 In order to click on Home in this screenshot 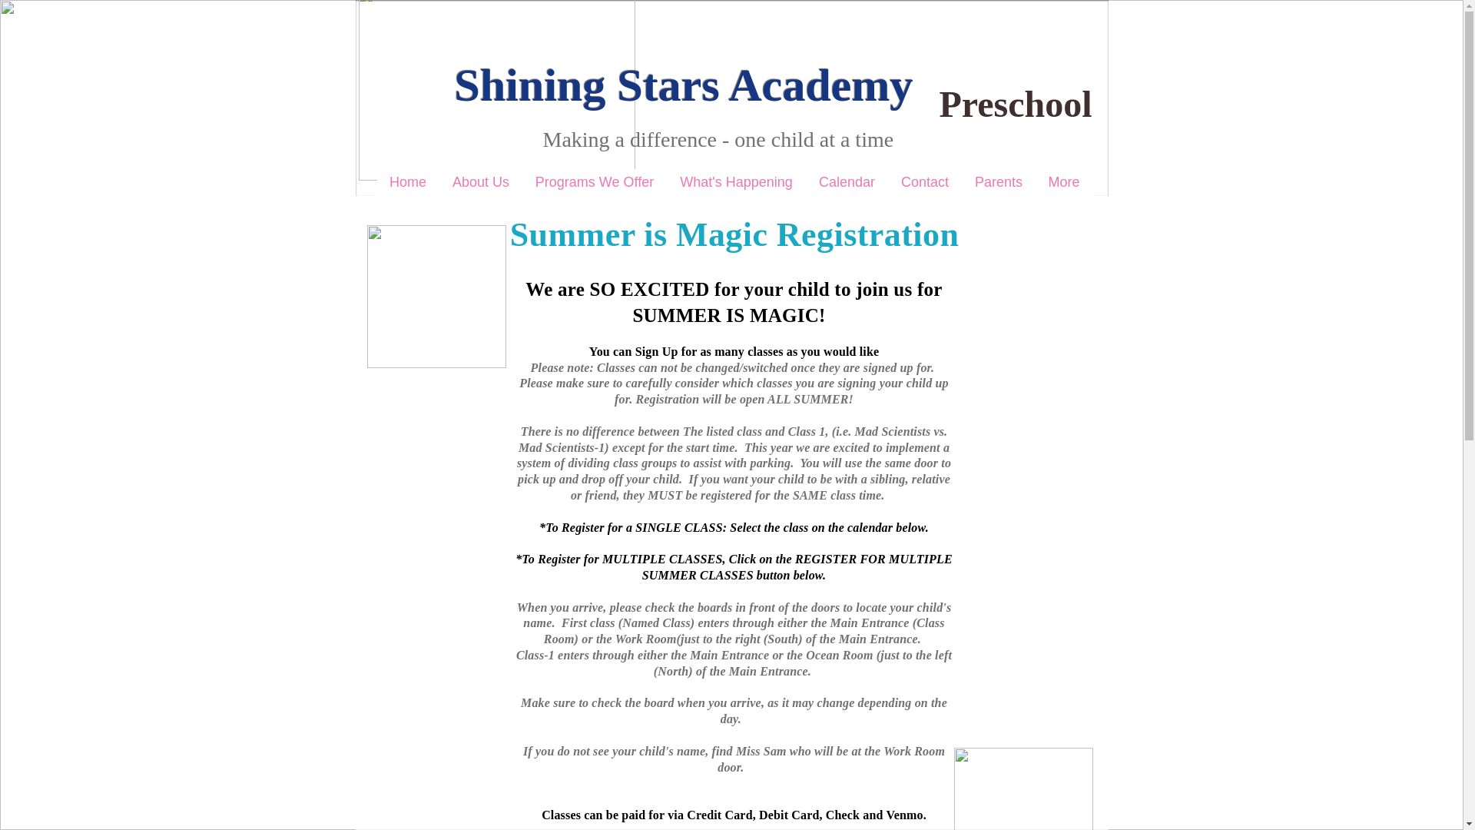, I will do `click(407, 182)`.